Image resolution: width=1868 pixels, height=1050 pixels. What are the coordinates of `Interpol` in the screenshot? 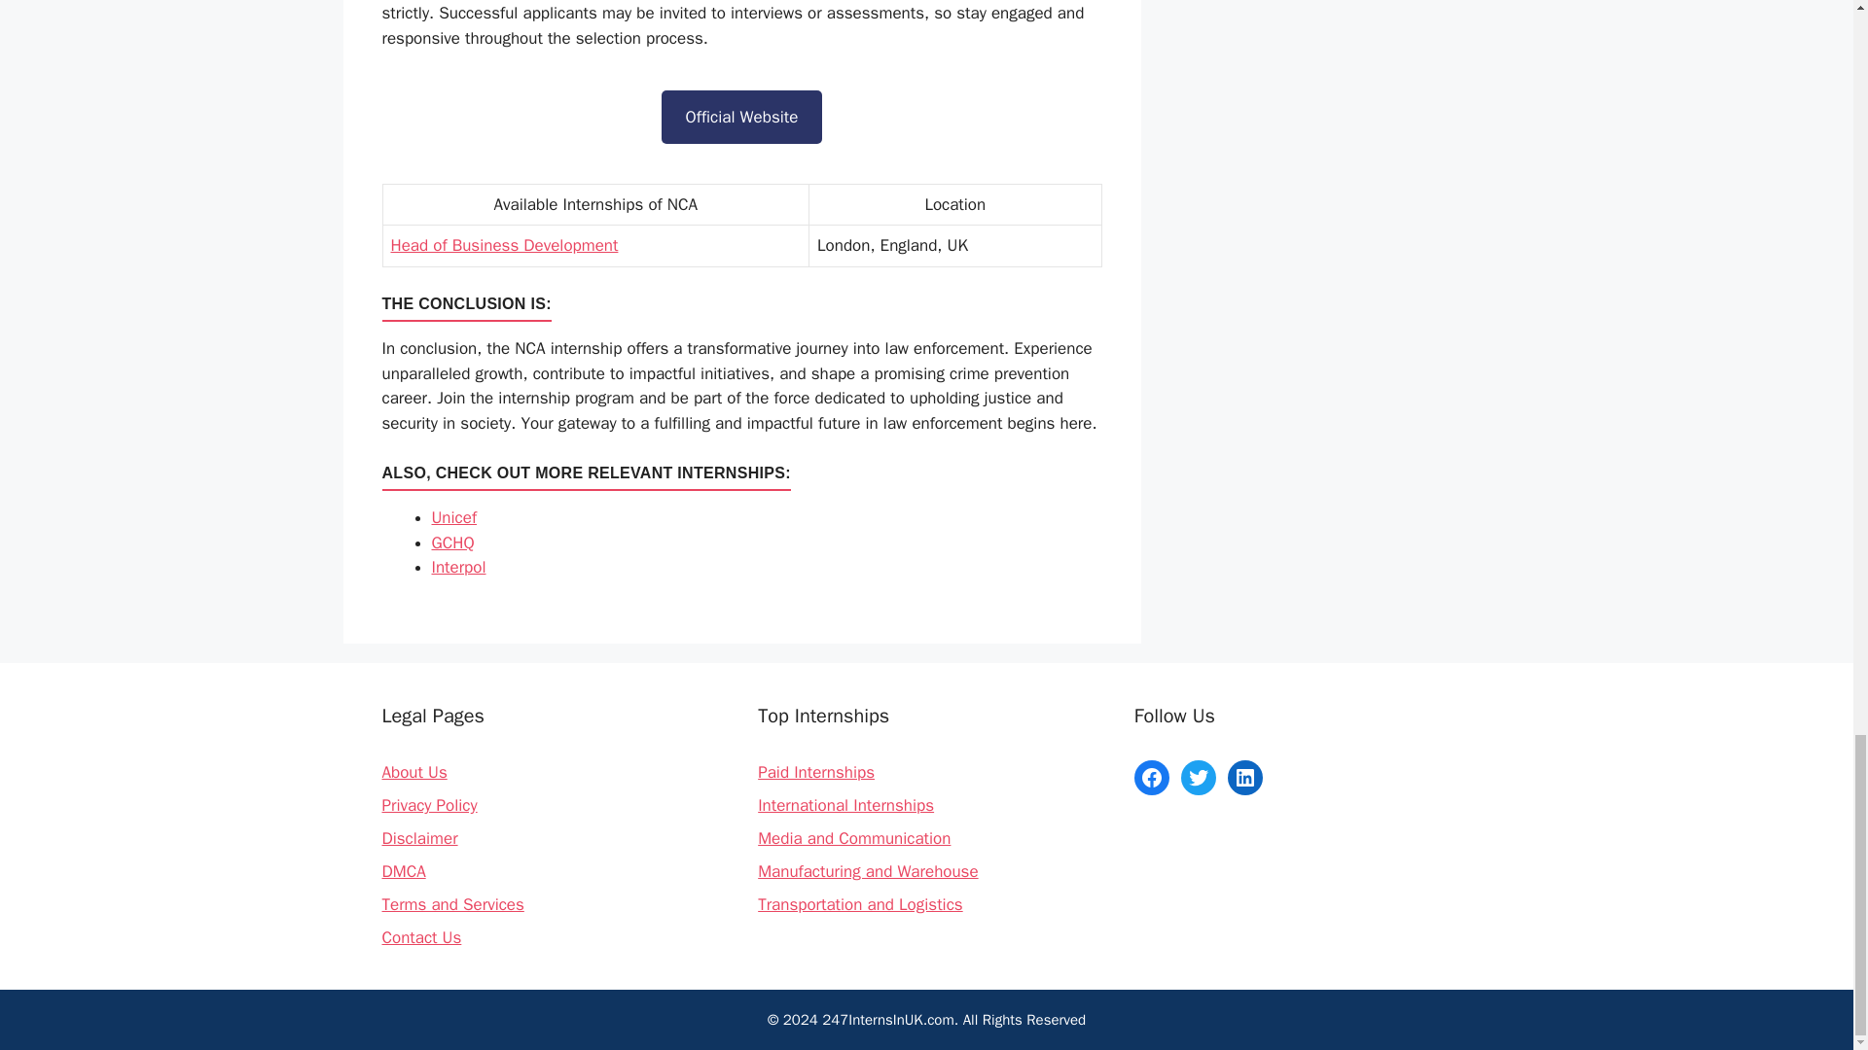 It's located at (458, 568).